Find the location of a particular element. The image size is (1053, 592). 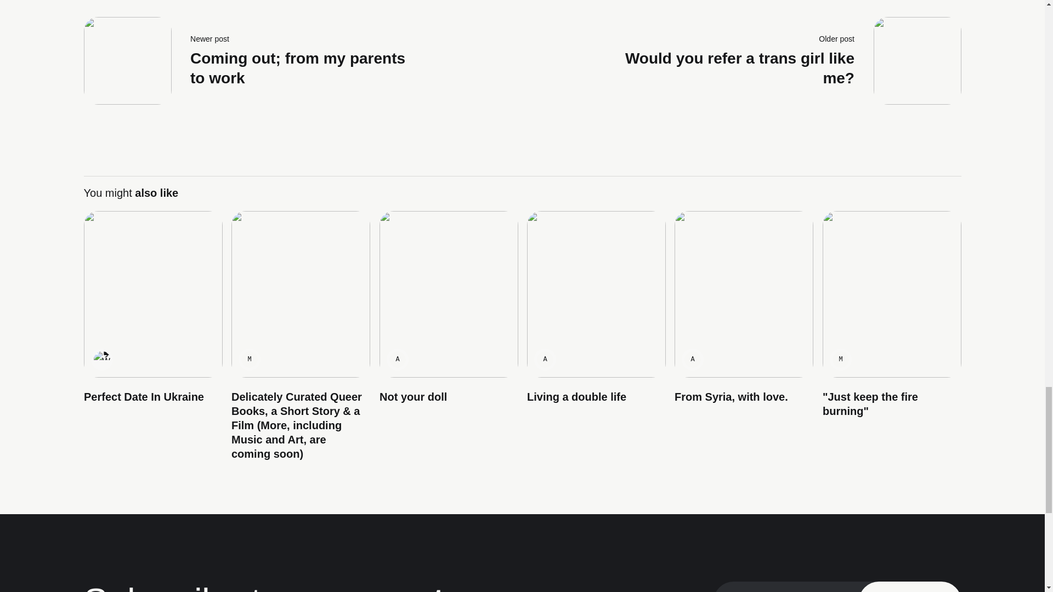

Ilya Kharkow is located at coordinates (101, 360).